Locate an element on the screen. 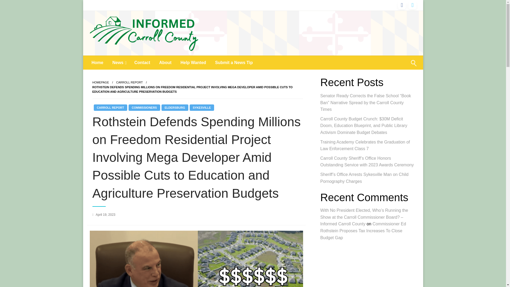 Image resolution: width=510 pixels, height=287 pixels. Homepage is located at coordinates (100, 82).